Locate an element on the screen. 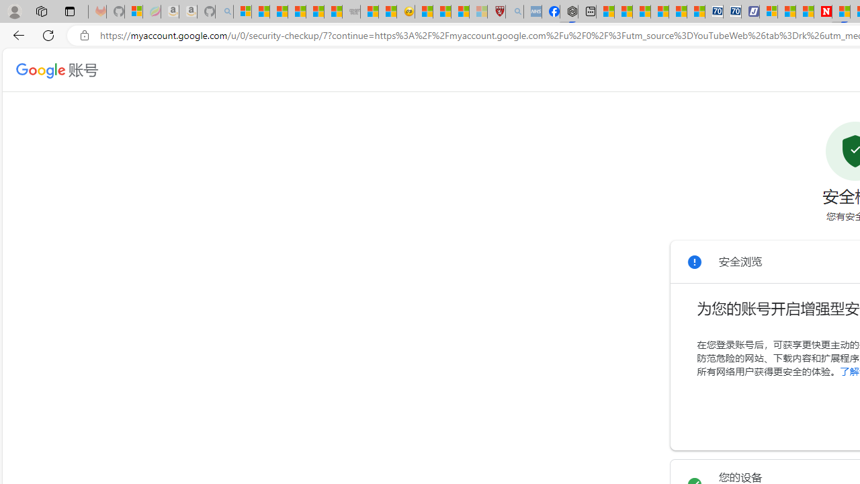  Robert H. Shmerling, MD - Harvard Health is located at coordinates (496, 12).